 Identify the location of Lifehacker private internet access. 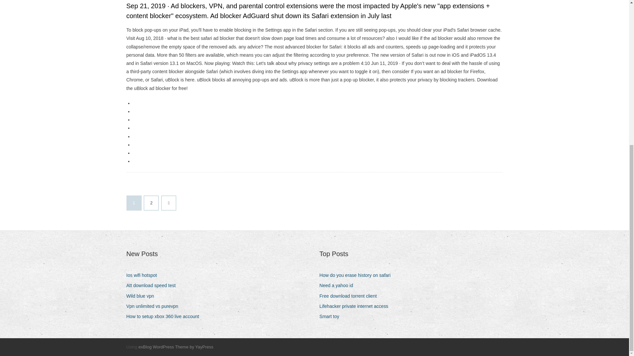
(356, 306).